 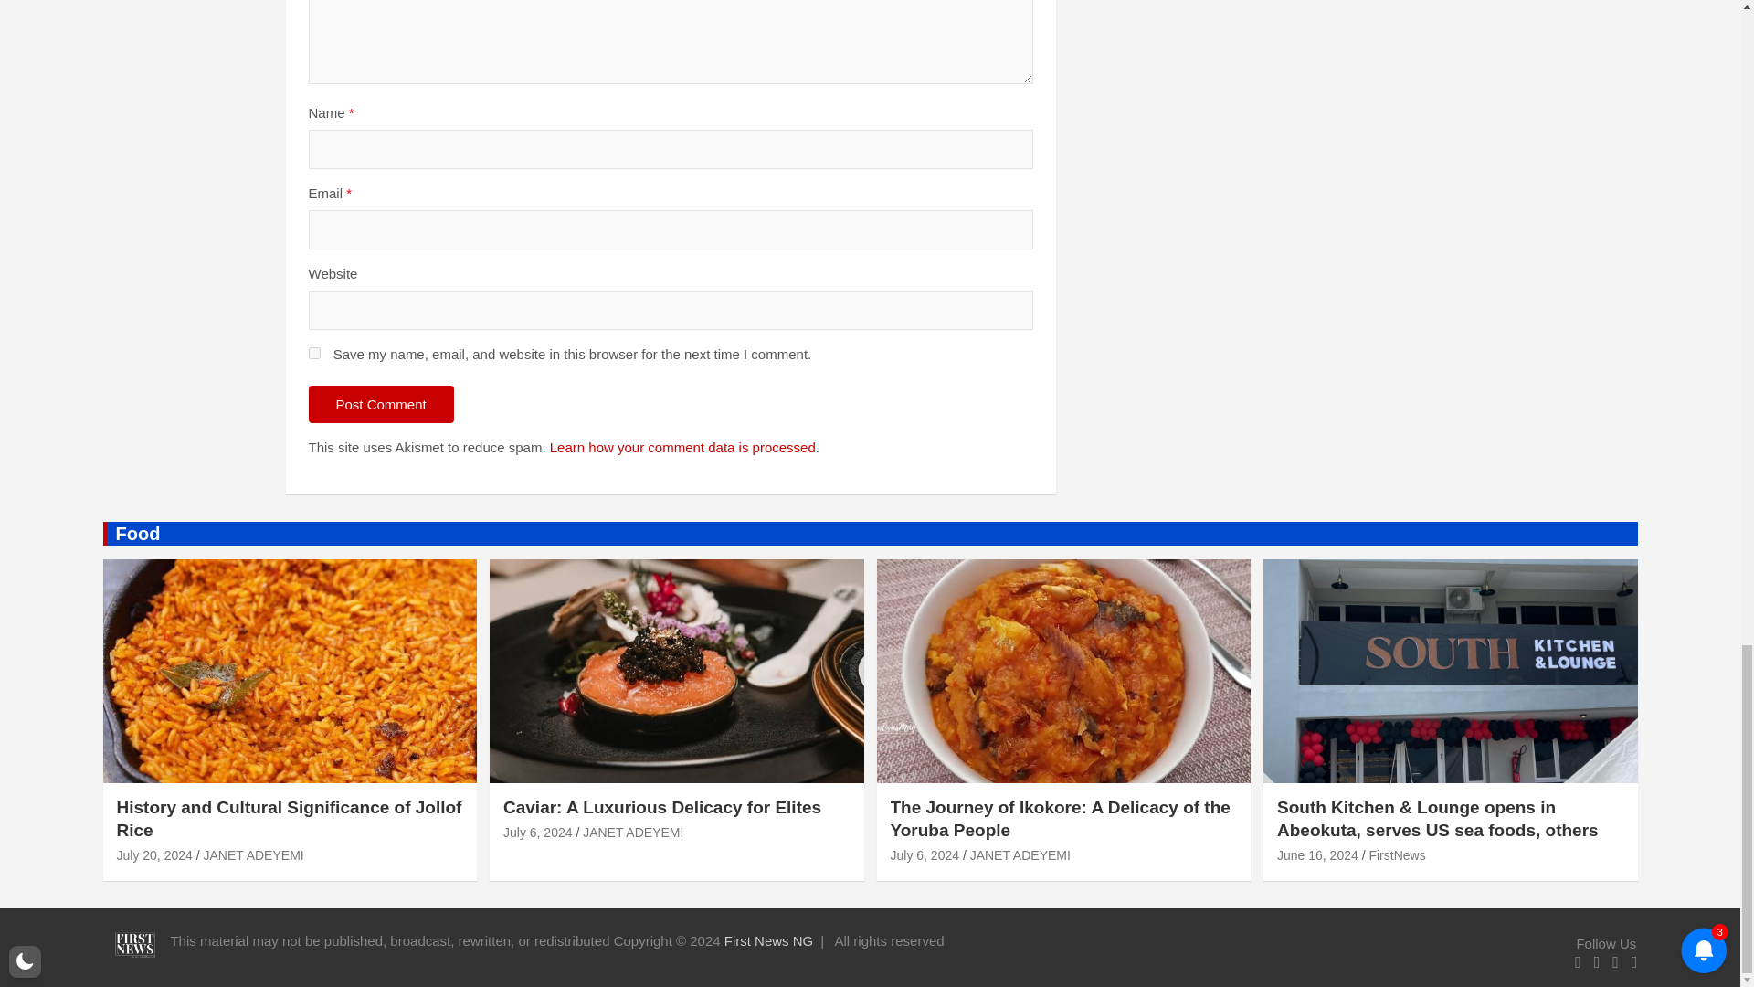 What do you see at coordinates (155, 854) in the screenshot?
I see `History and Cultural Significance of Jollof Rice` at bounding box center [155, 854].